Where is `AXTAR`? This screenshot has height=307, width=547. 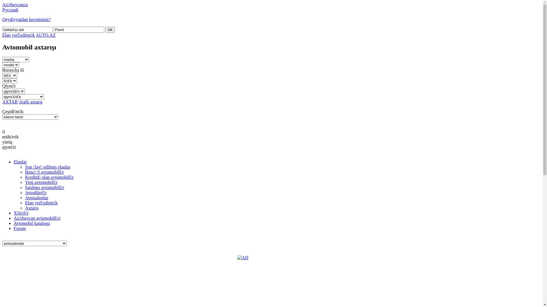
AXTAR is located at coordinates (10, 102).